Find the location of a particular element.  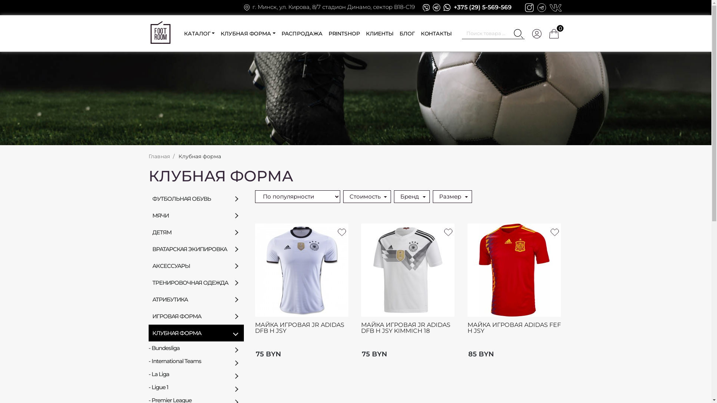

- Bundesliga is located at coordinates (196, 348).